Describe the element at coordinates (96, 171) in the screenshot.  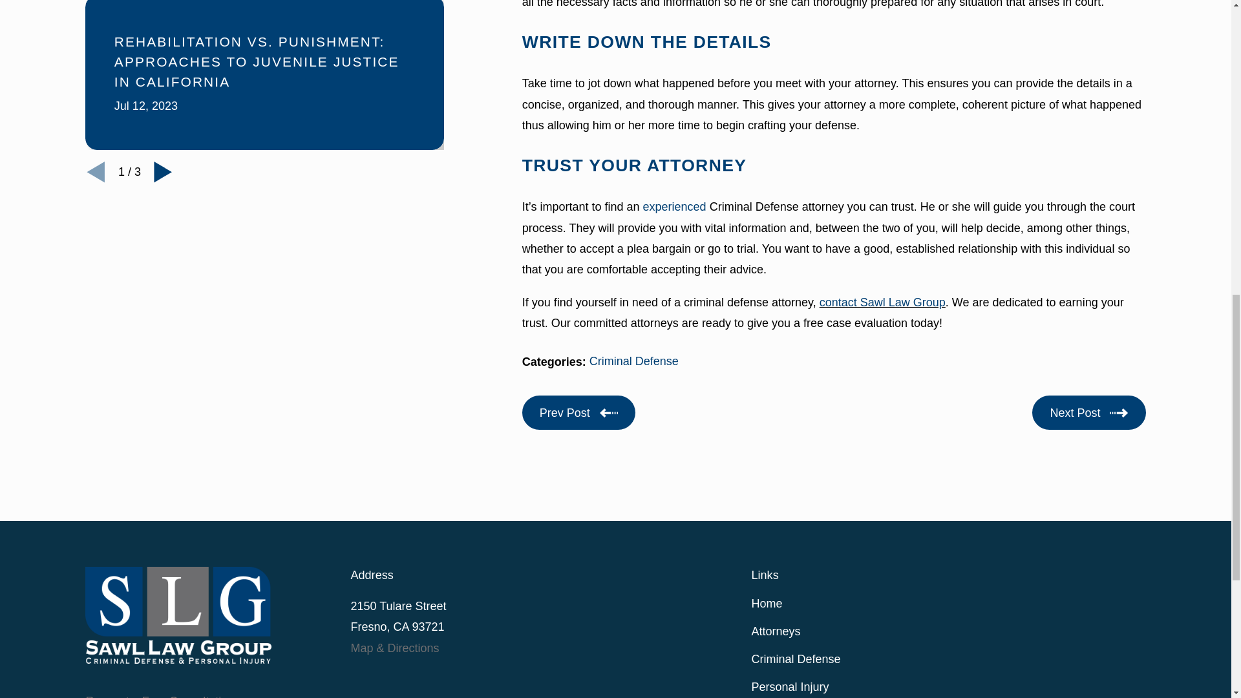
I see `View previous item` at that location.